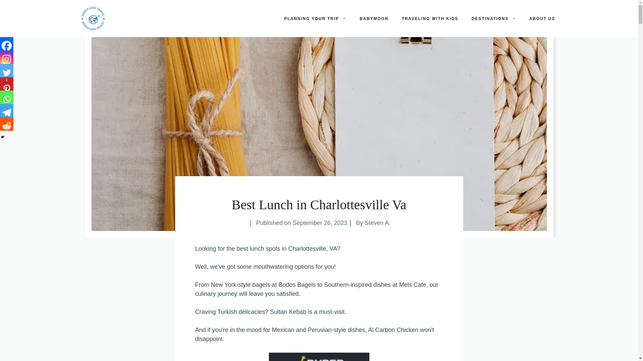  What do you see at coordinates (7, 124) in the screenshot?
I see `Reddit` at bounding box center [7, 124].